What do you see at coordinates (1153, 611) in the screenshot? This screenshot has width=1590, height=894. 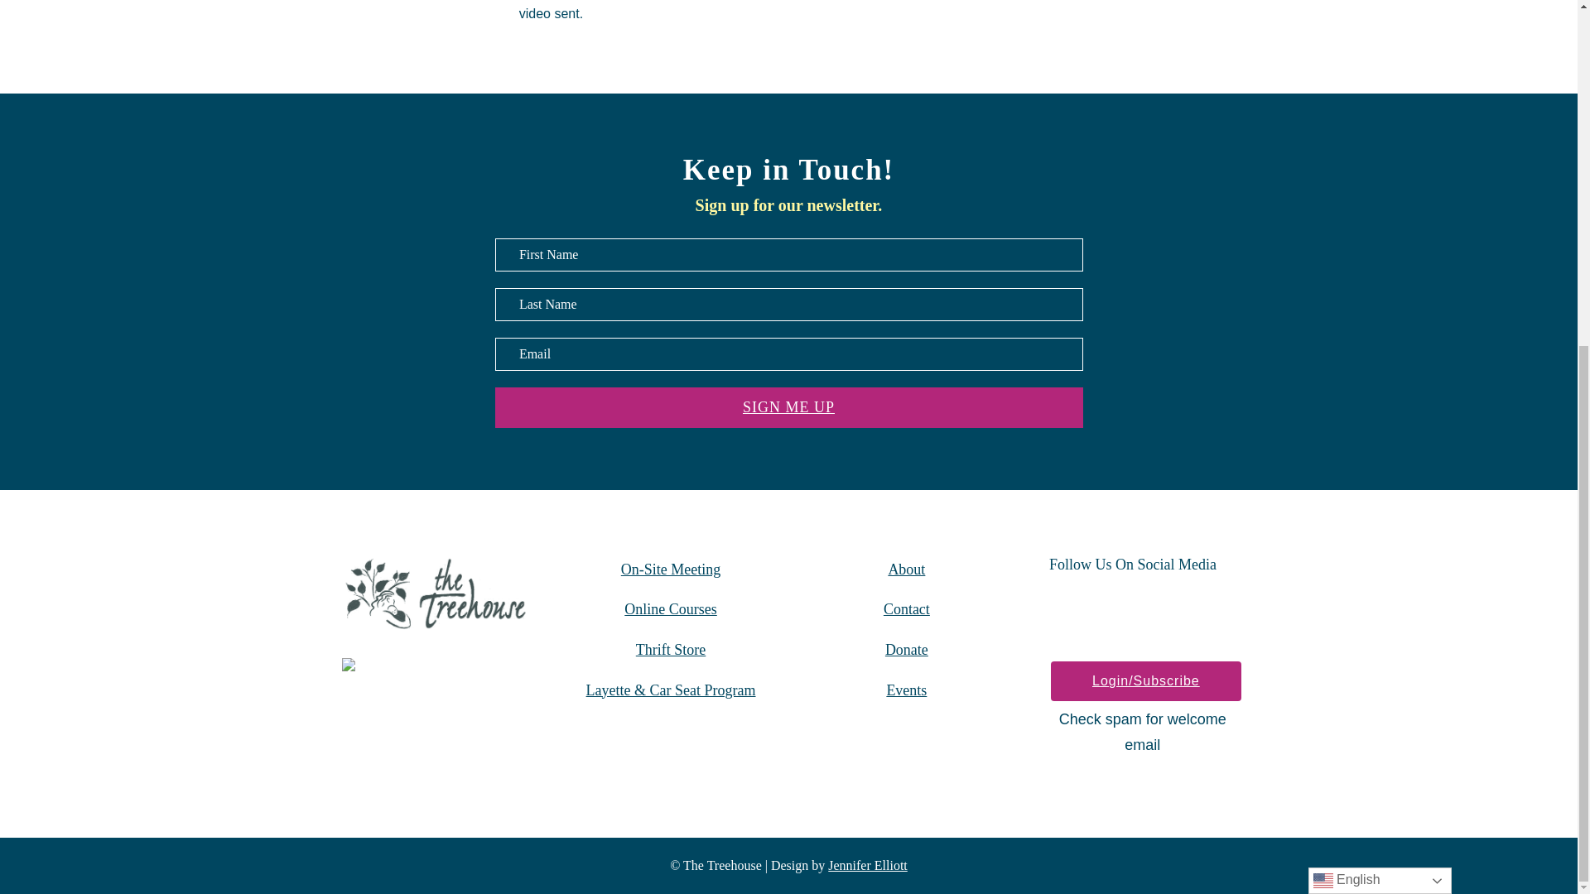 I see `Follow on X` at bounding box center [1153, 611].